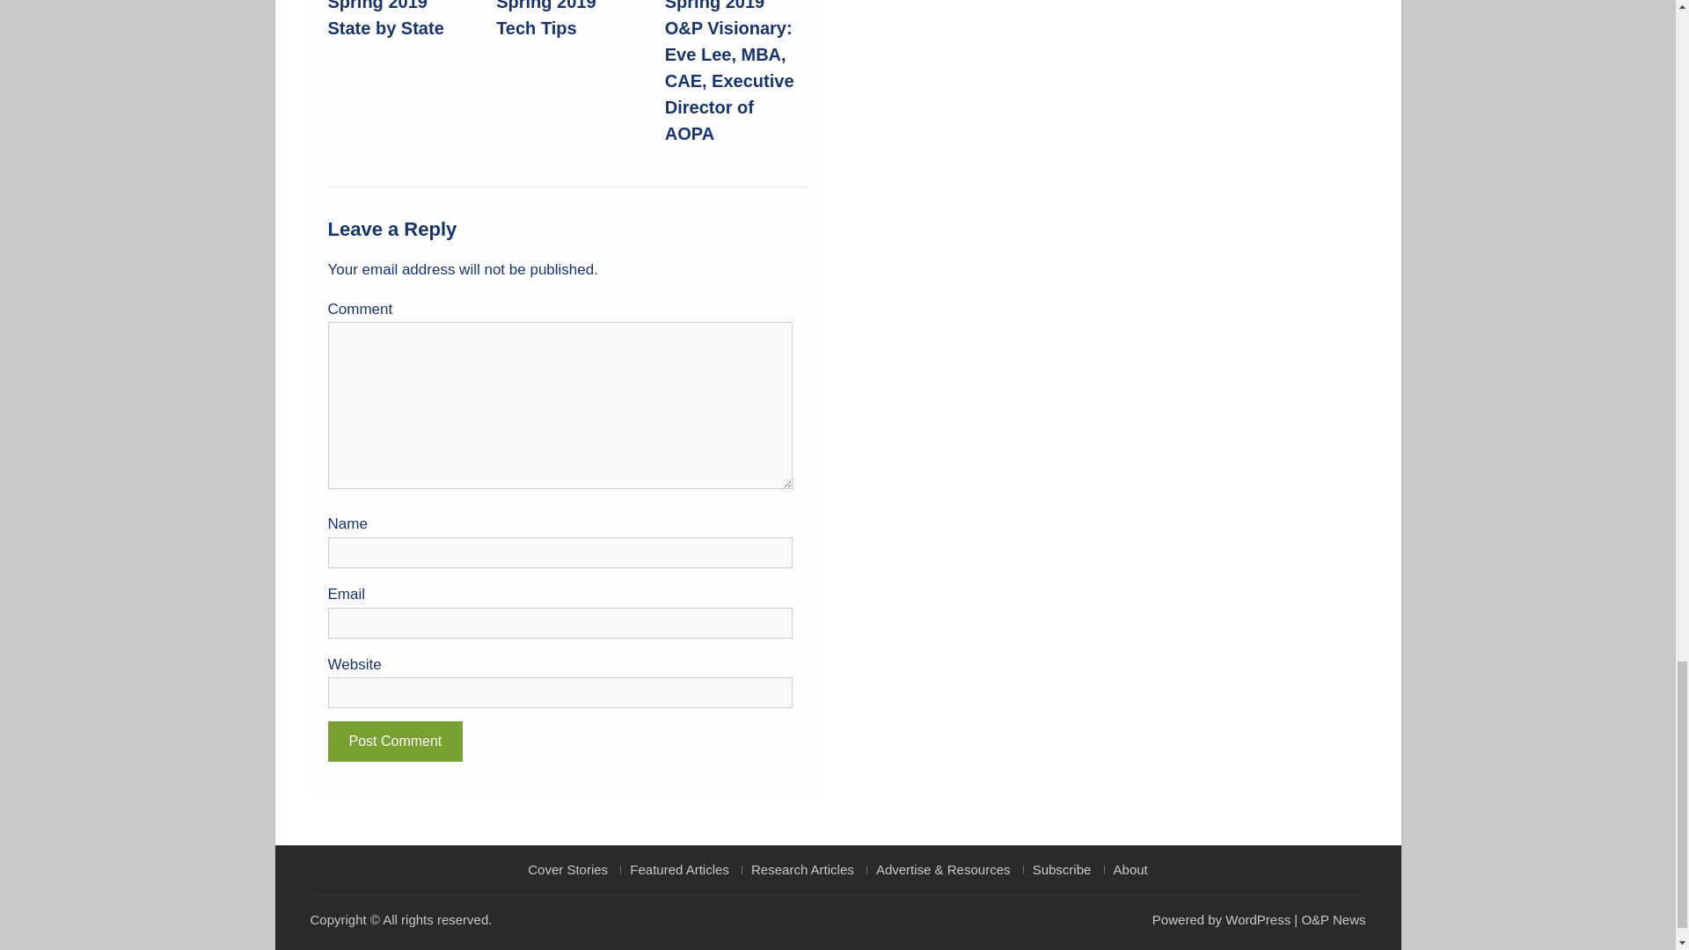  Describe the element at coordinates (545, 19) in the screenshot. I see `Spring 2019 Tech Tips` at that location.